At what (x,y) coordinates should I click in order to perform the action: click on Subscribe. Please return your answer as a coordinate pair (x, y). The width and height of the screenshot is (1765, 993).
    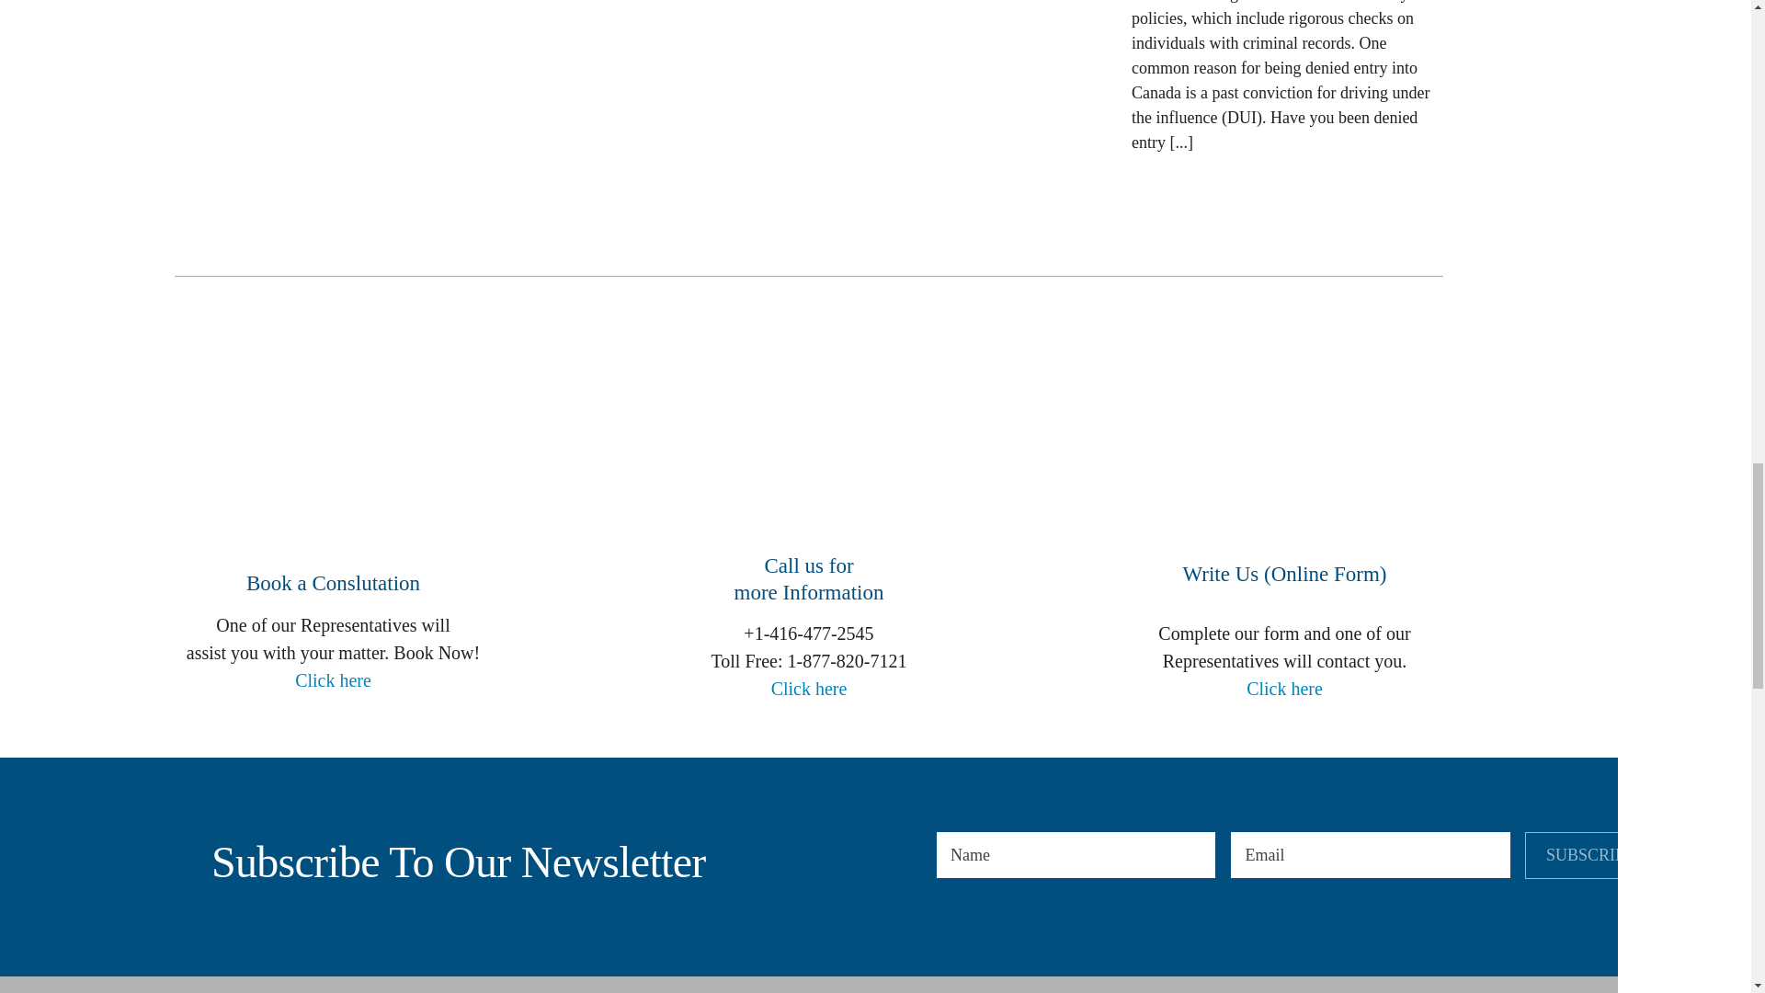
    Looking at the image, I should click on (1611, 855).